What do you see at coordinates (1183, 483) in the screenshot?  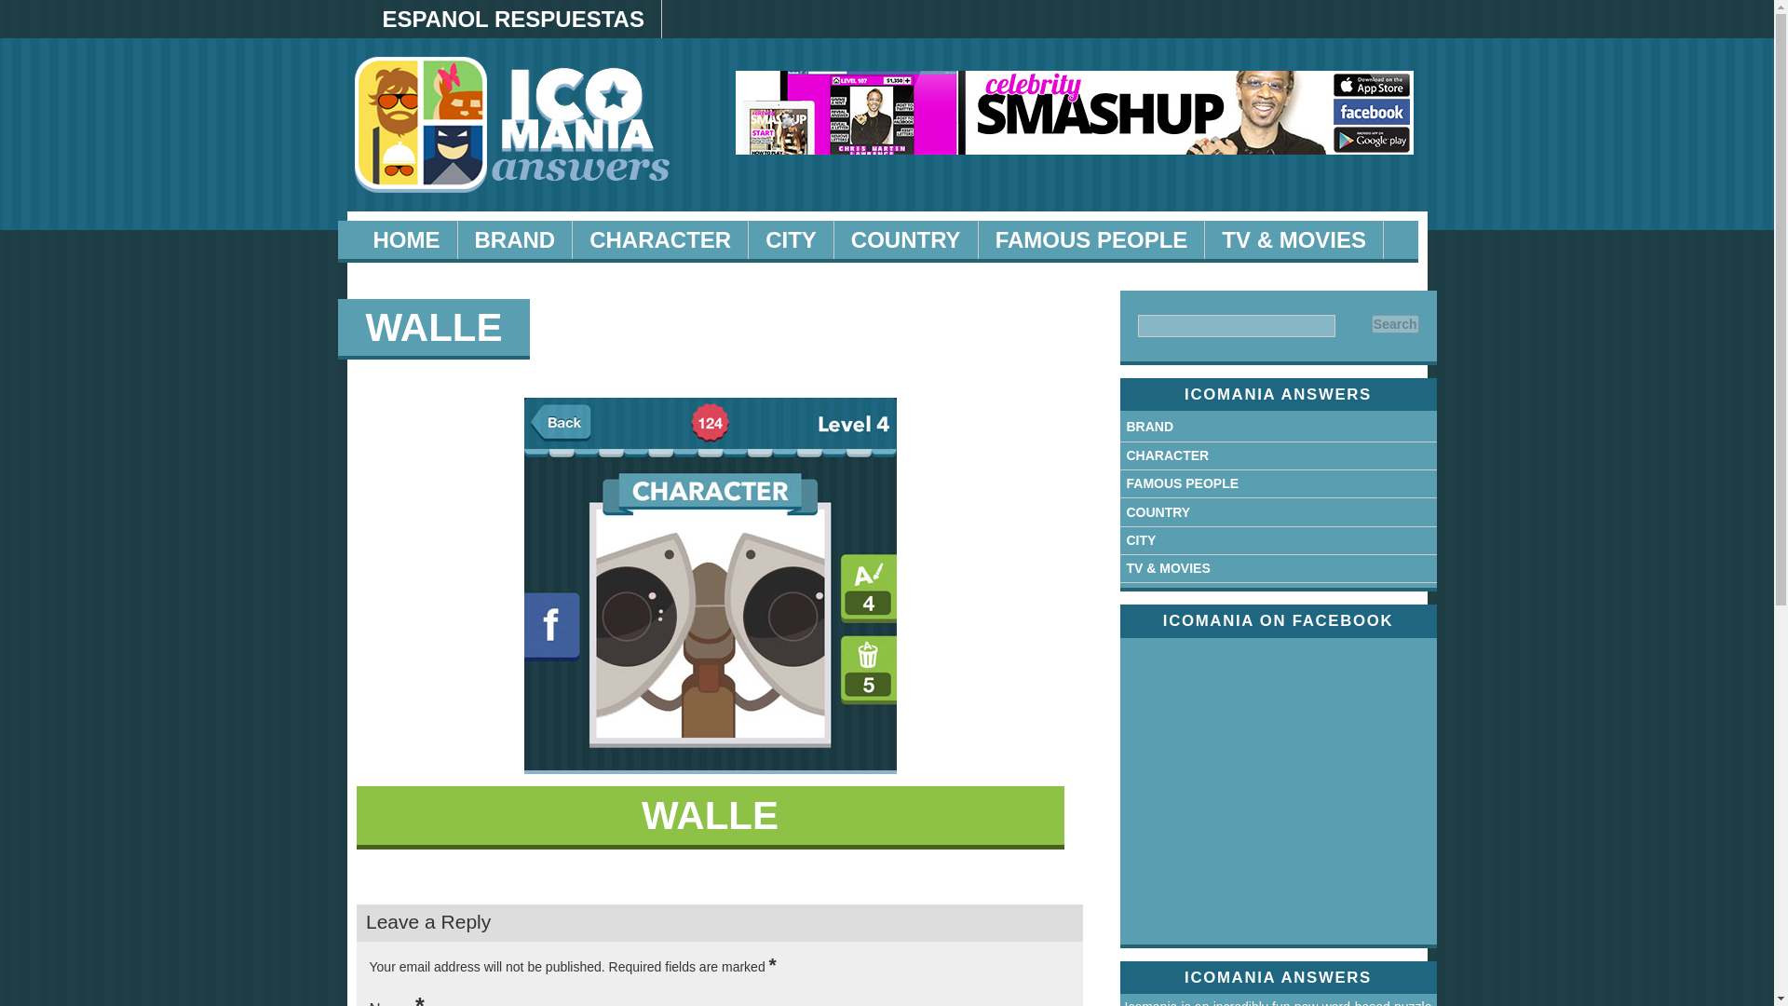 I see `FAMOUS PEOPLE` at bounding box center [1183, 483].